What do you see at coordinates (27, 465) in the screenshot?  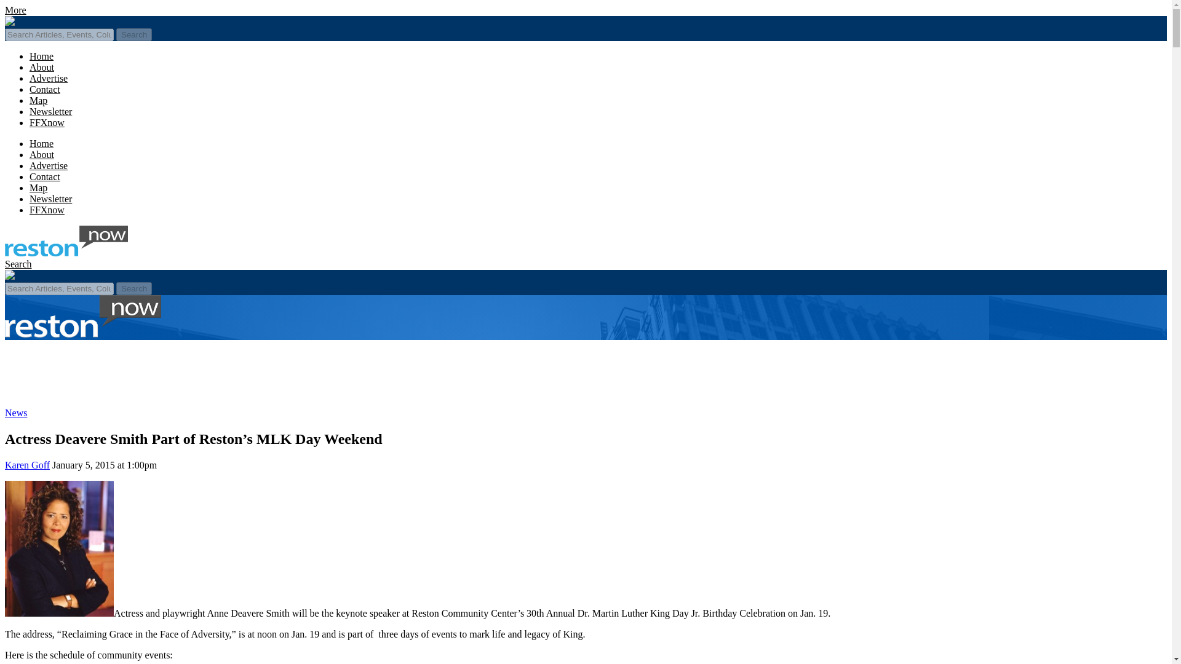 I see `Posts by Karen Goff` at bounding box center [27, 465].